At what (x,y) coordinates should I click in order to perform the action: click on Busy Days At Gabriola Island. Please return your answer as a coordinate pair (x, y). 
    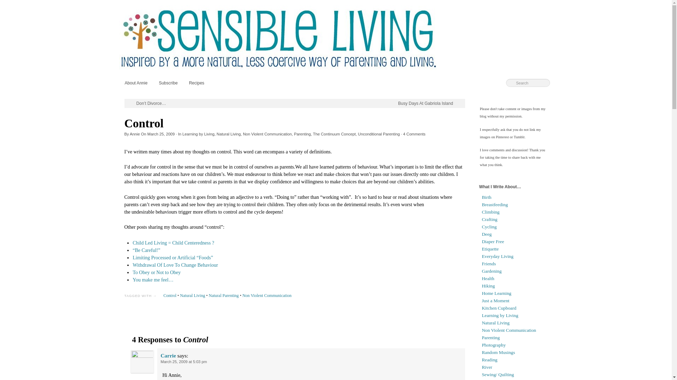
    Looking at the image, I should click on (429, 103).